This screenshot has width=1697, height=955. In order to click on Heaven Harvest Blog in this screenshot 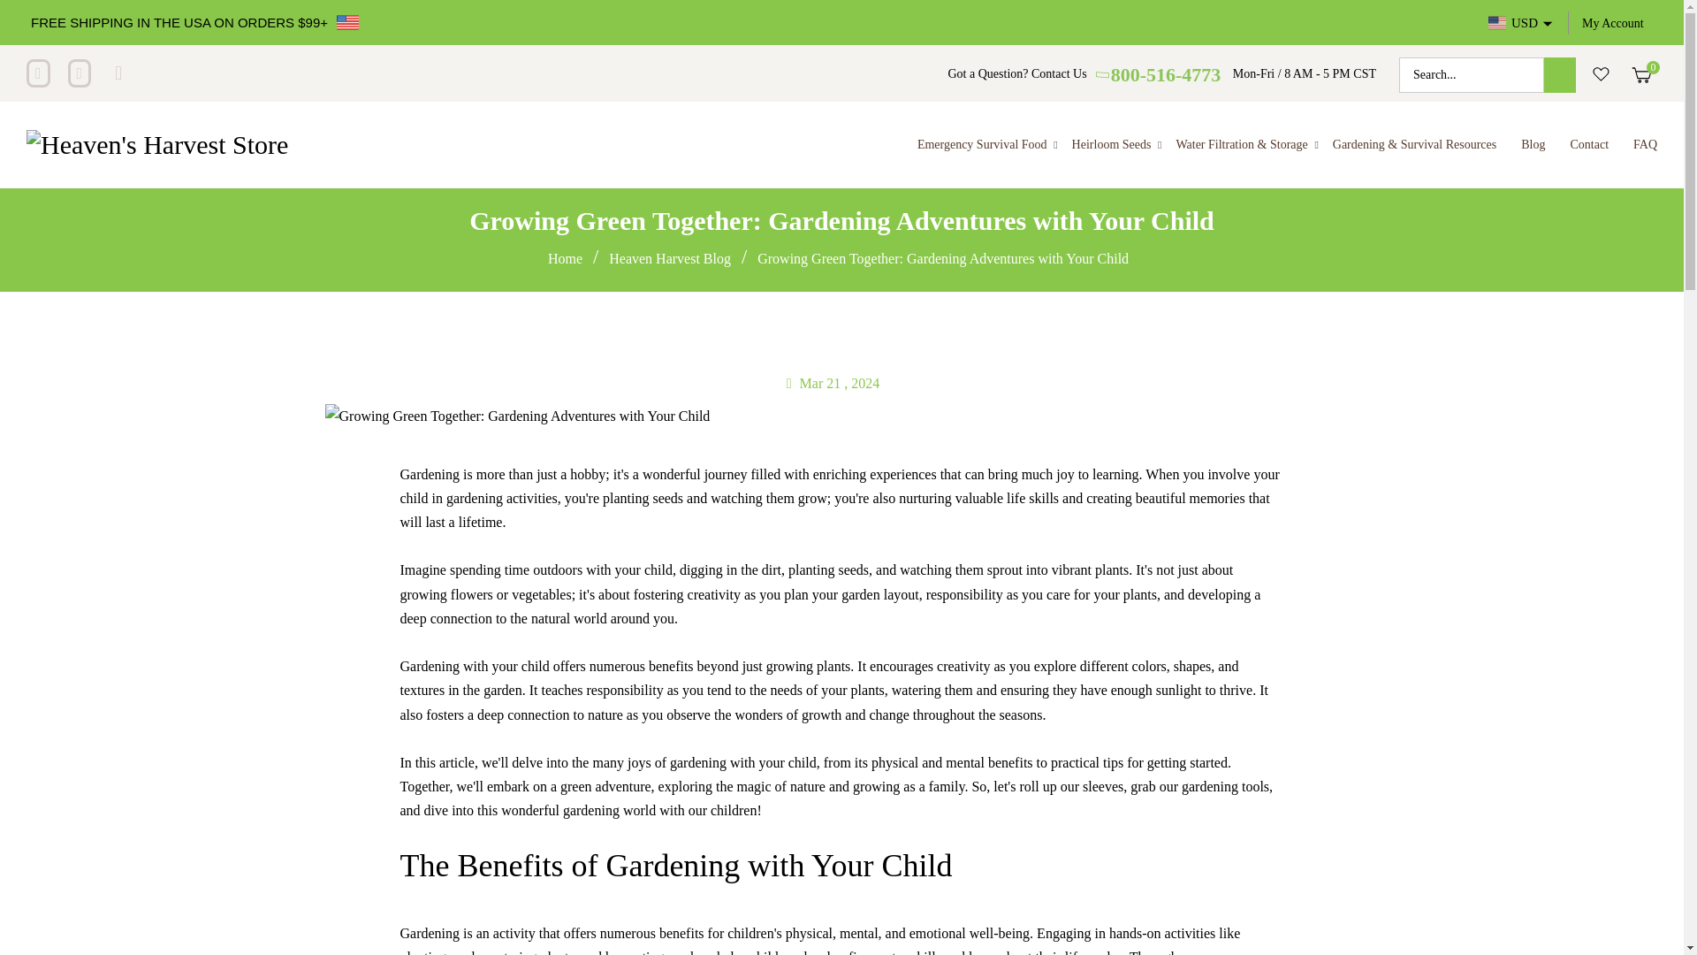, I will do `click(672, 258)`.